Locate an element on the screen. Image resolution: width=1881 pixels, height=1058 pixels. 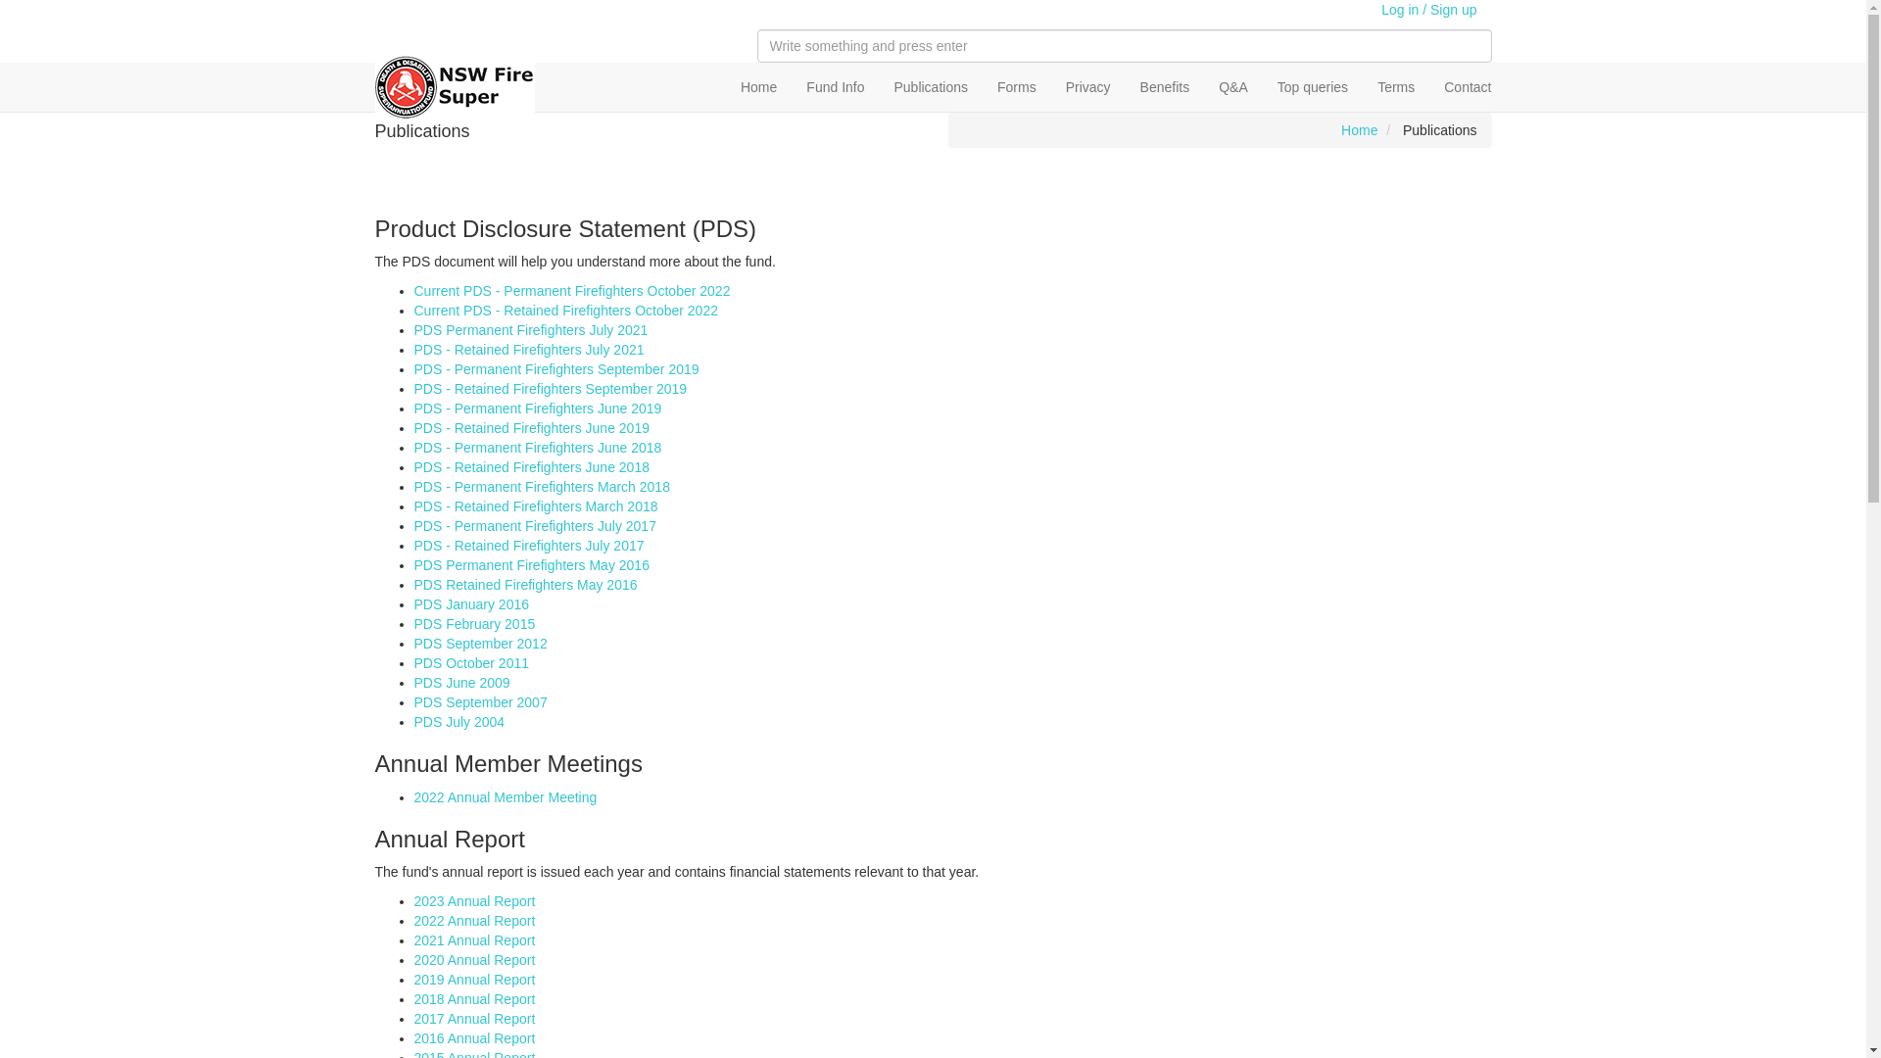
2019 Annual Report is located at coordinates (474, 980).